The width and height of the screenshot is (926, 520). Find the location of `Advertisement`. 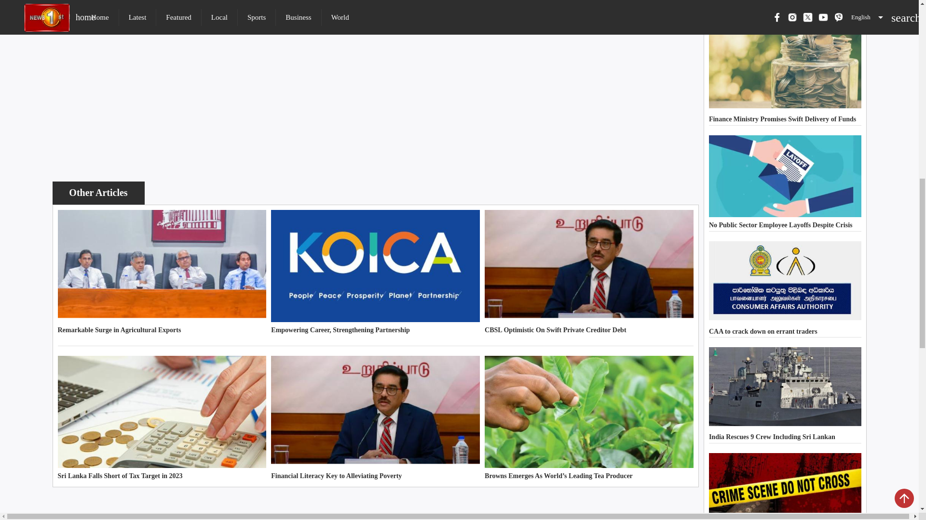

Advertisement is located at coordinates (375, 111).